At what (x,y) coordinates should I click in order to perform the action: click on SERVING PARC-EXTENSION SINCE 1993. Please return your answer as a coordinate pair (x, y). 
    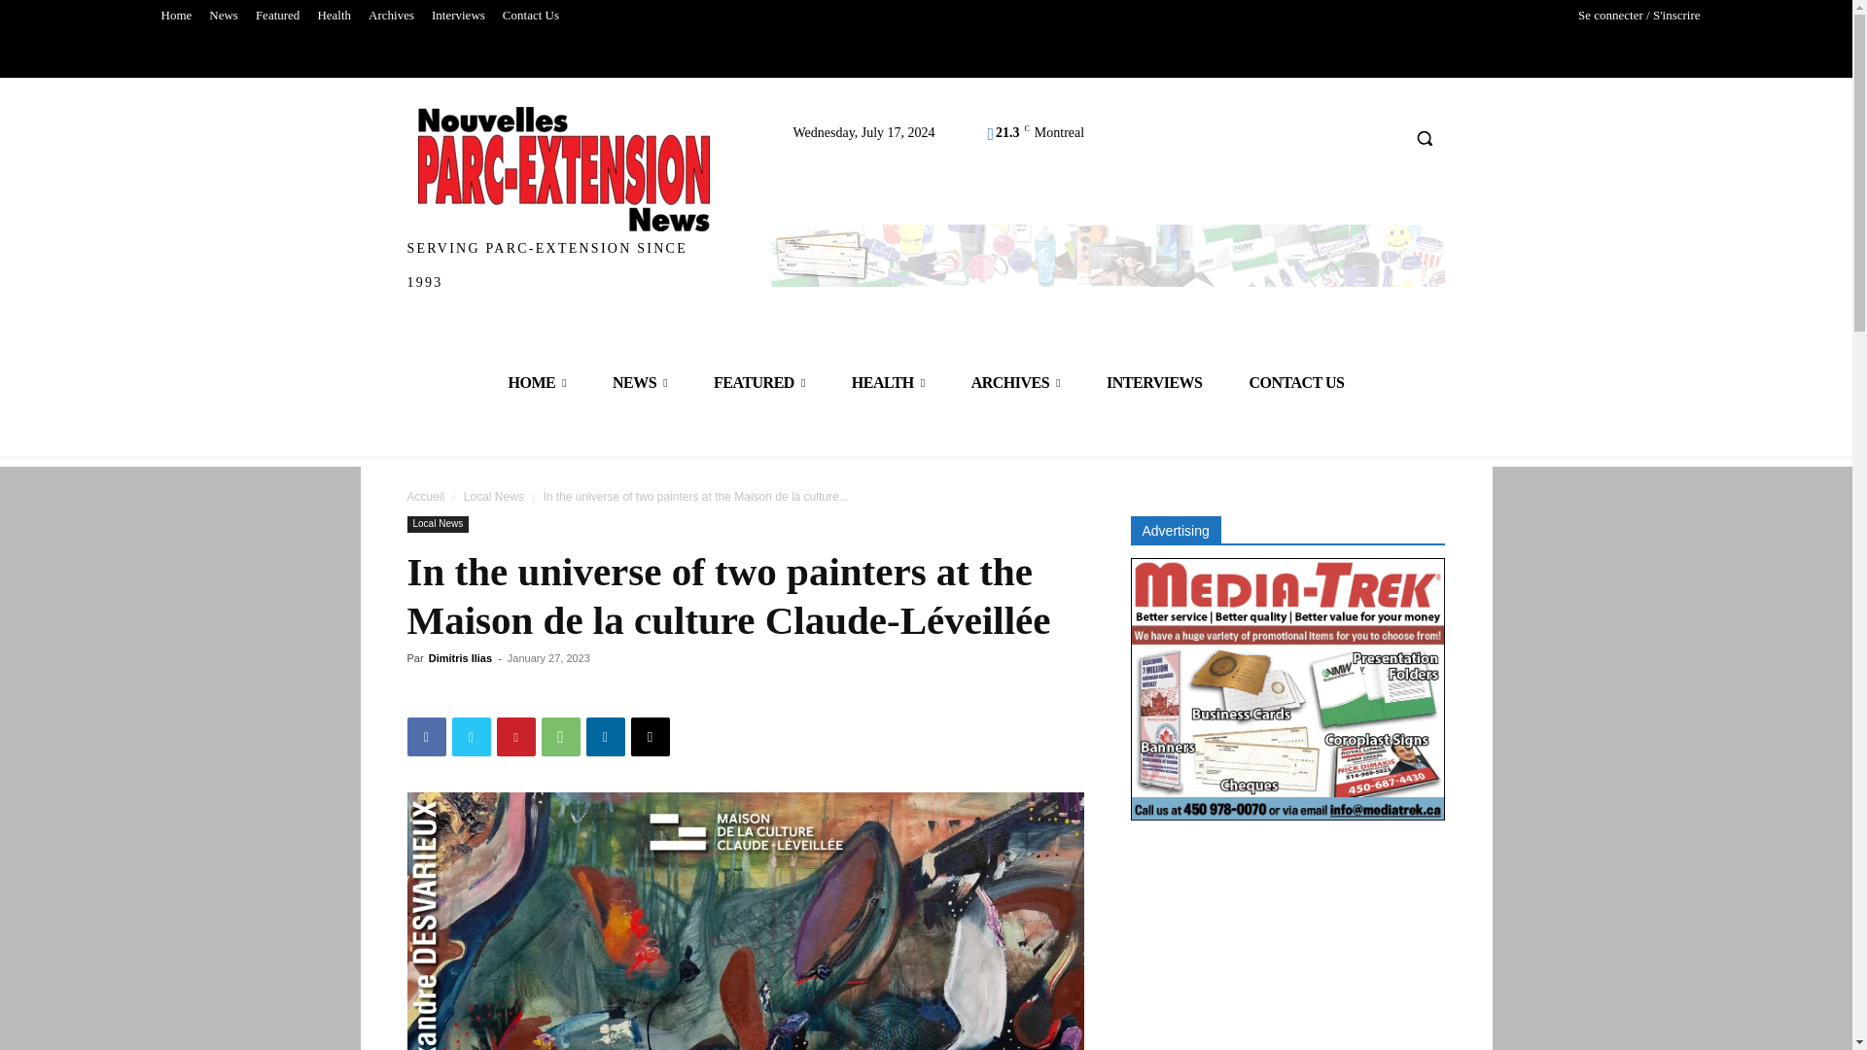
    Looking at the image, I should click on (564, 202).